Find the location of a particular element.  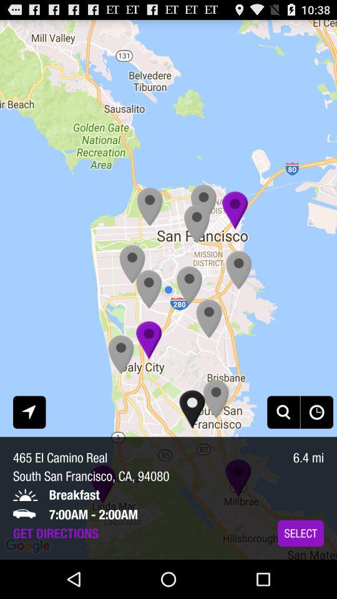

choose get directions icon is located at coordinates (56, 533).